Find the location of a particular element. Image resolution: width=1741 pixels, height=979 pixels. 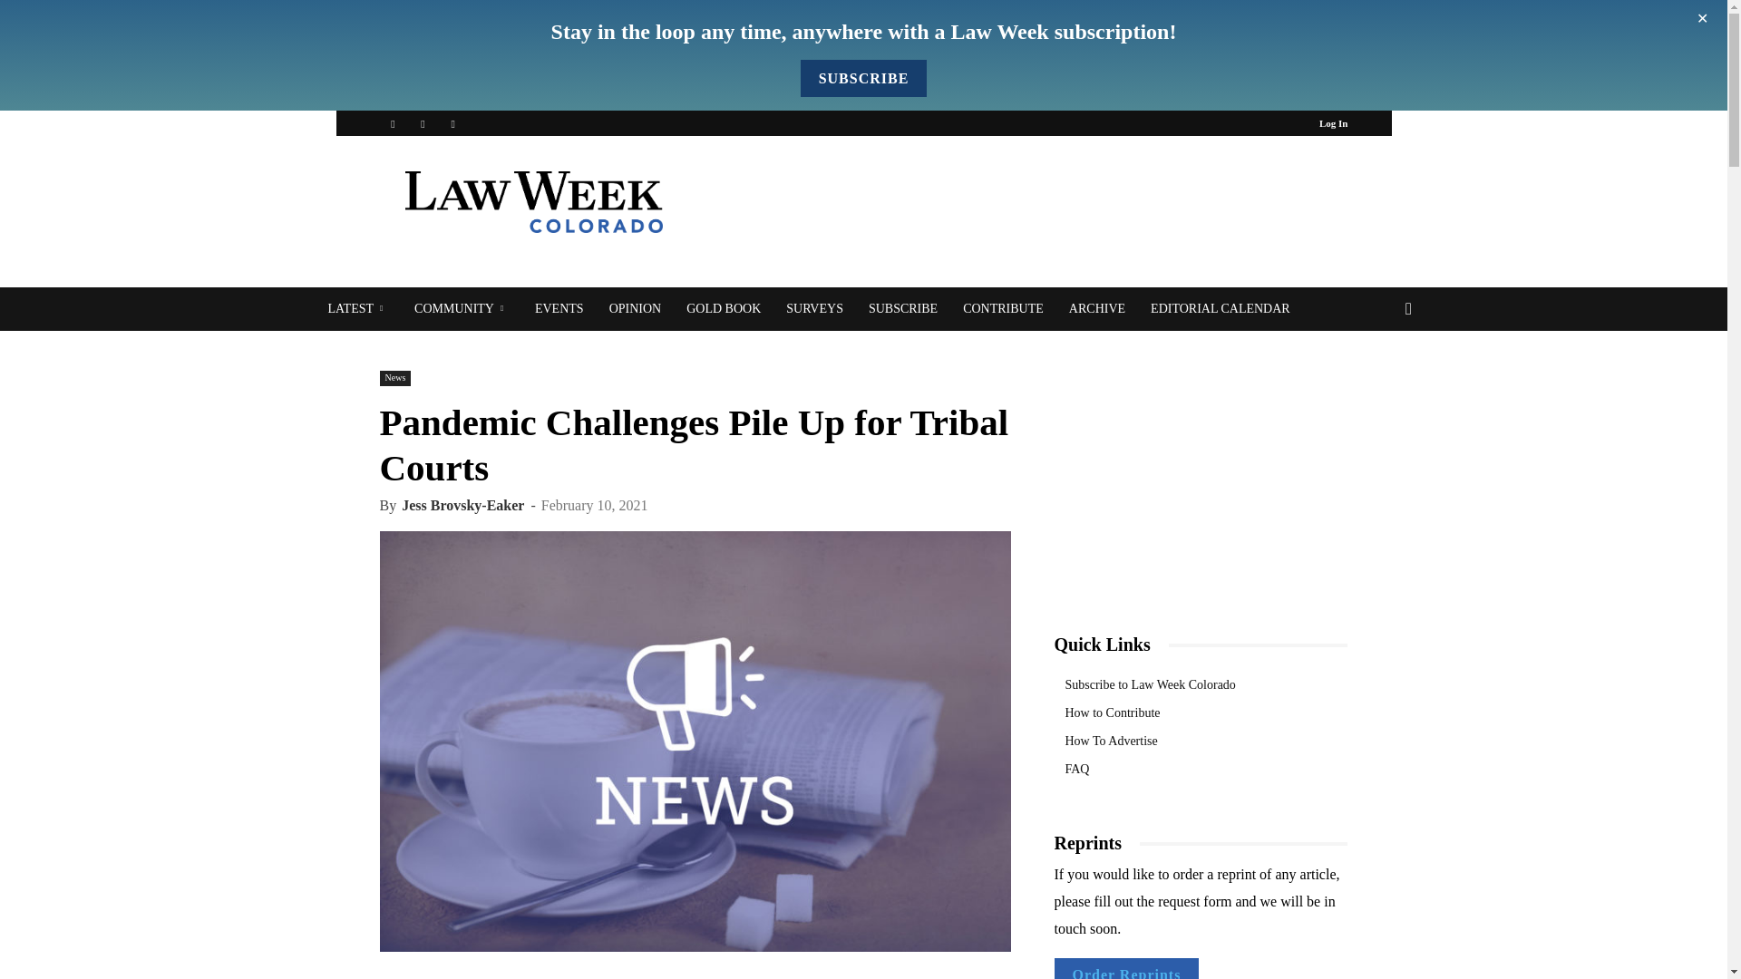

Twitter is located at coordinates (453, 123).